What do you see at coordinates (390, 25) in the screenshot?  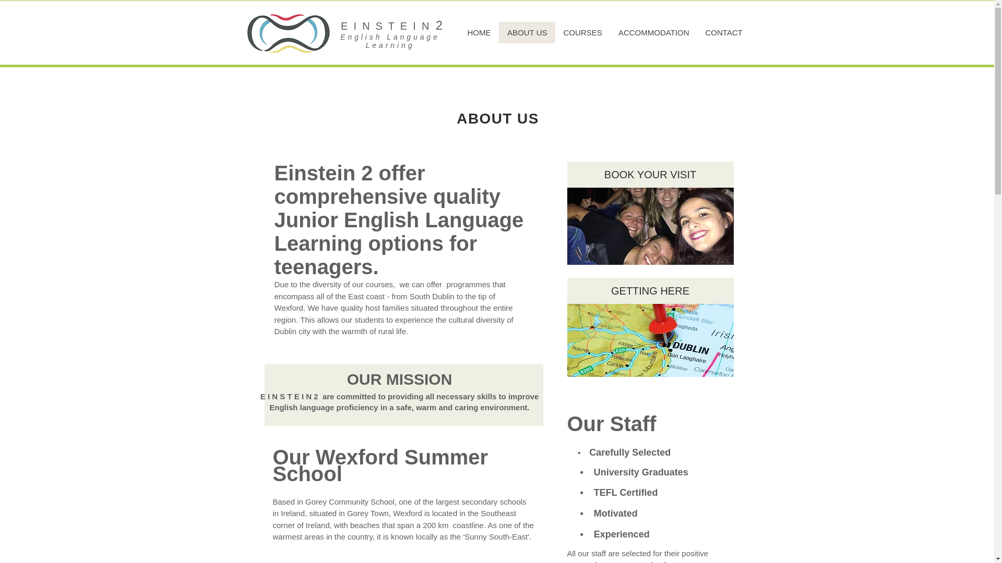 I see ` E  I  N  S  T  E  I  N  2` at bounding box center [390, 25].